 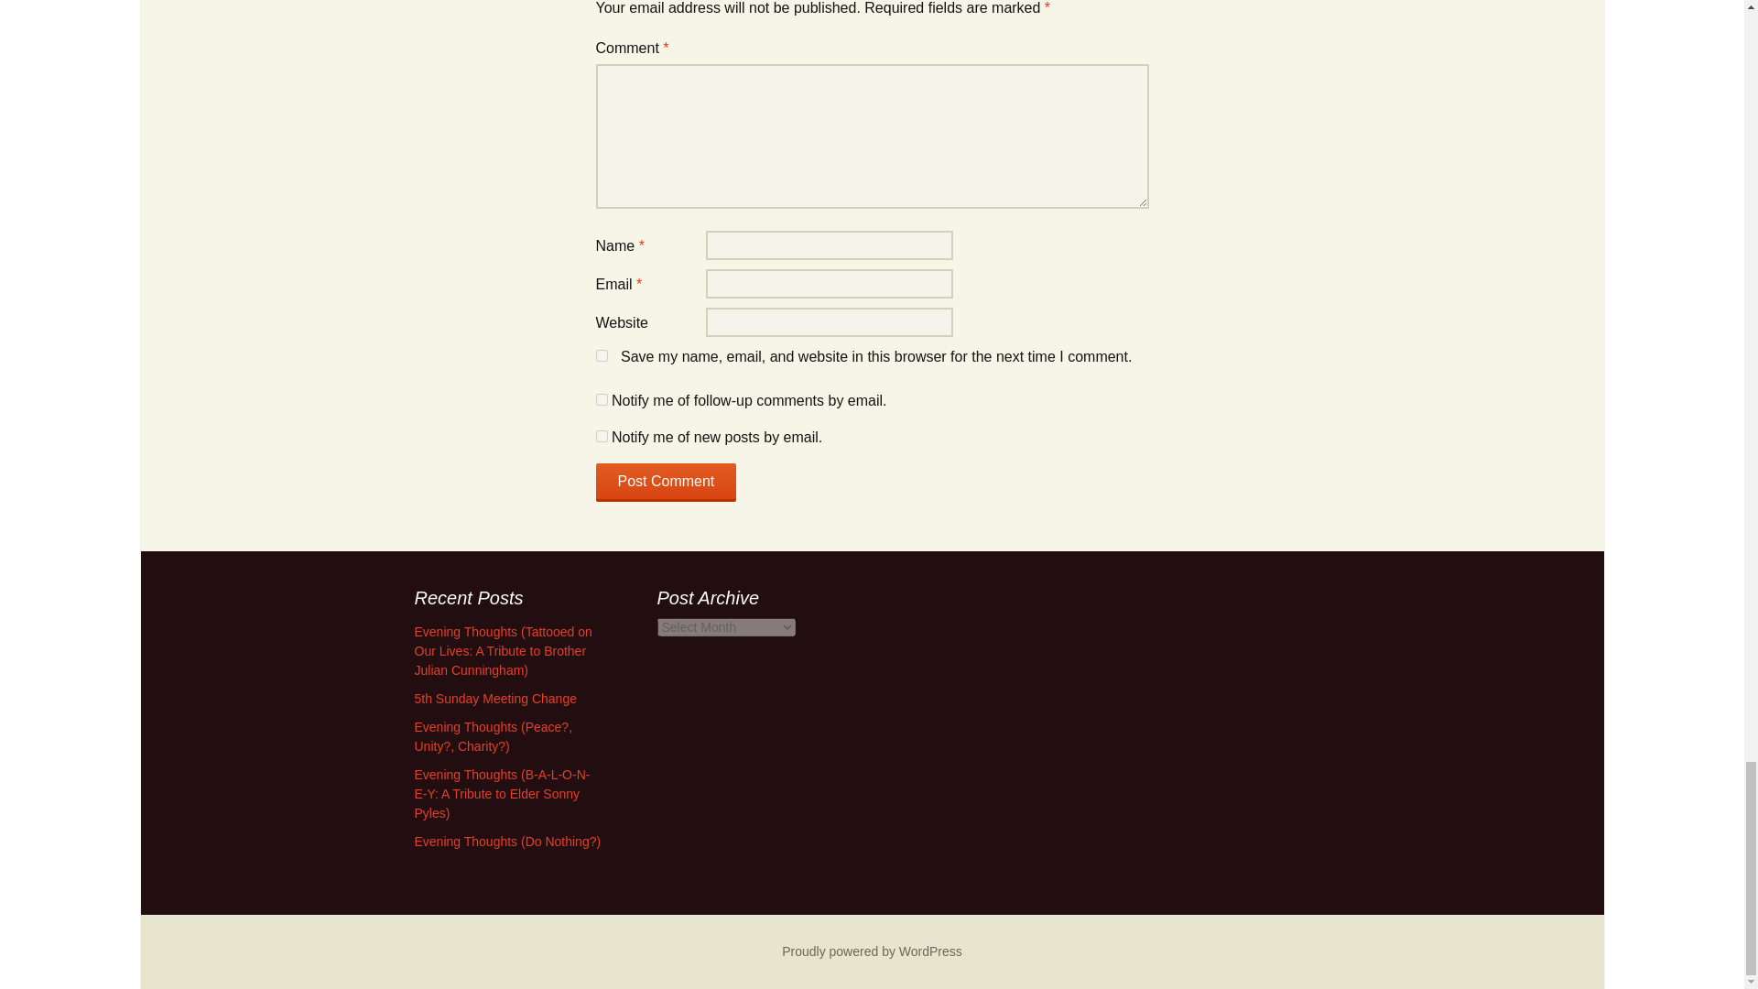 I want to click on subscribe, so click(x=601, y=399).